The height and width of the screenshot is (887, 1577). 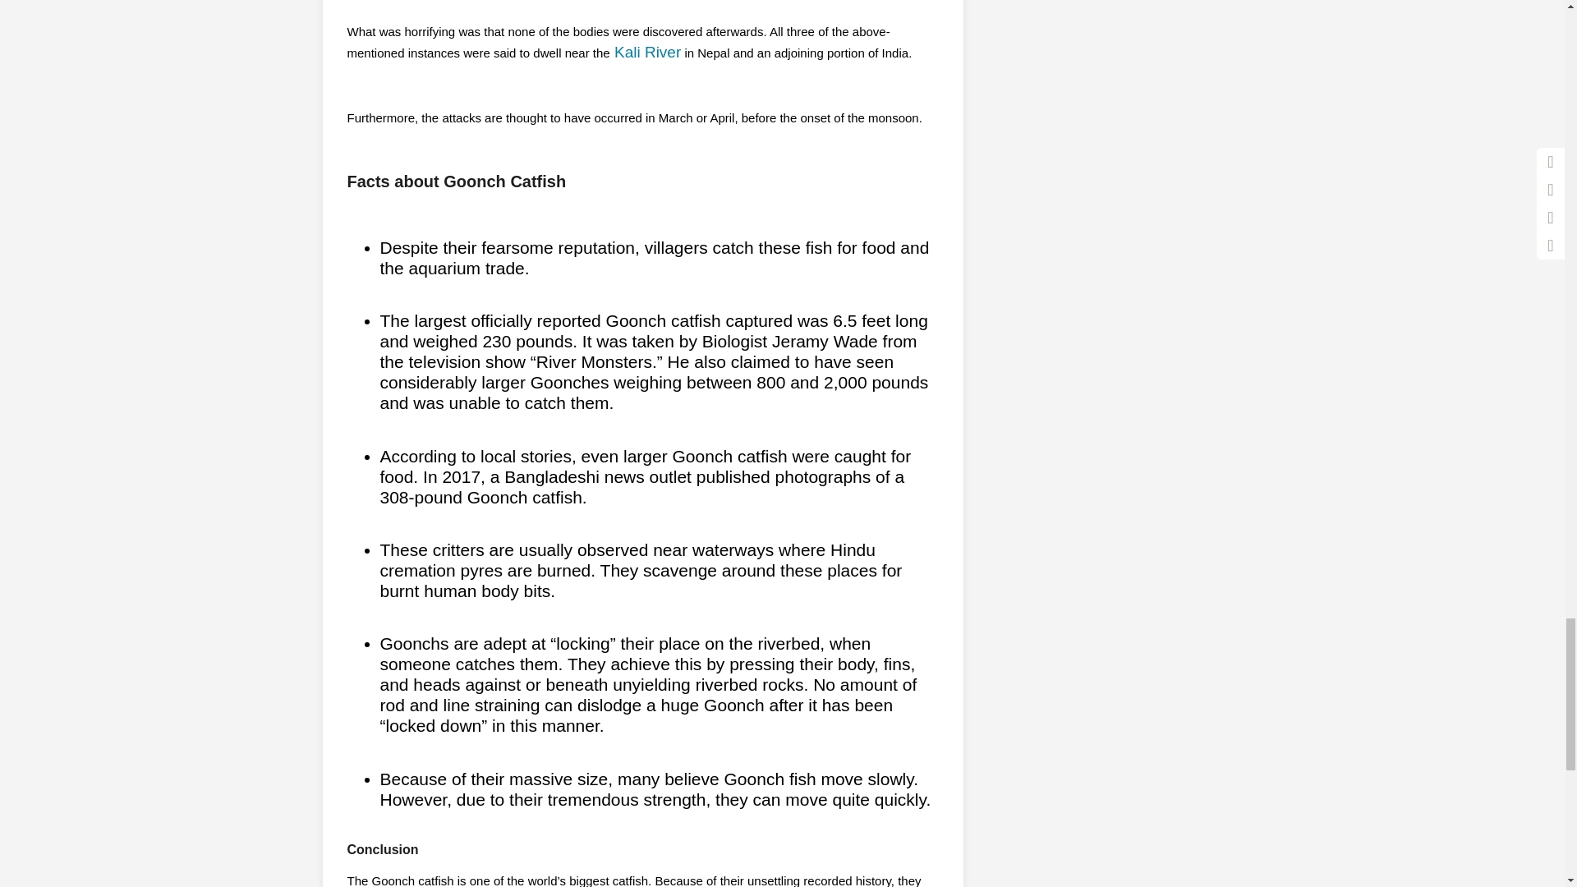 What do you see at coordinates (646, 52) in the screenshot?
I see `Kali River` at bounding box center [646, 52].